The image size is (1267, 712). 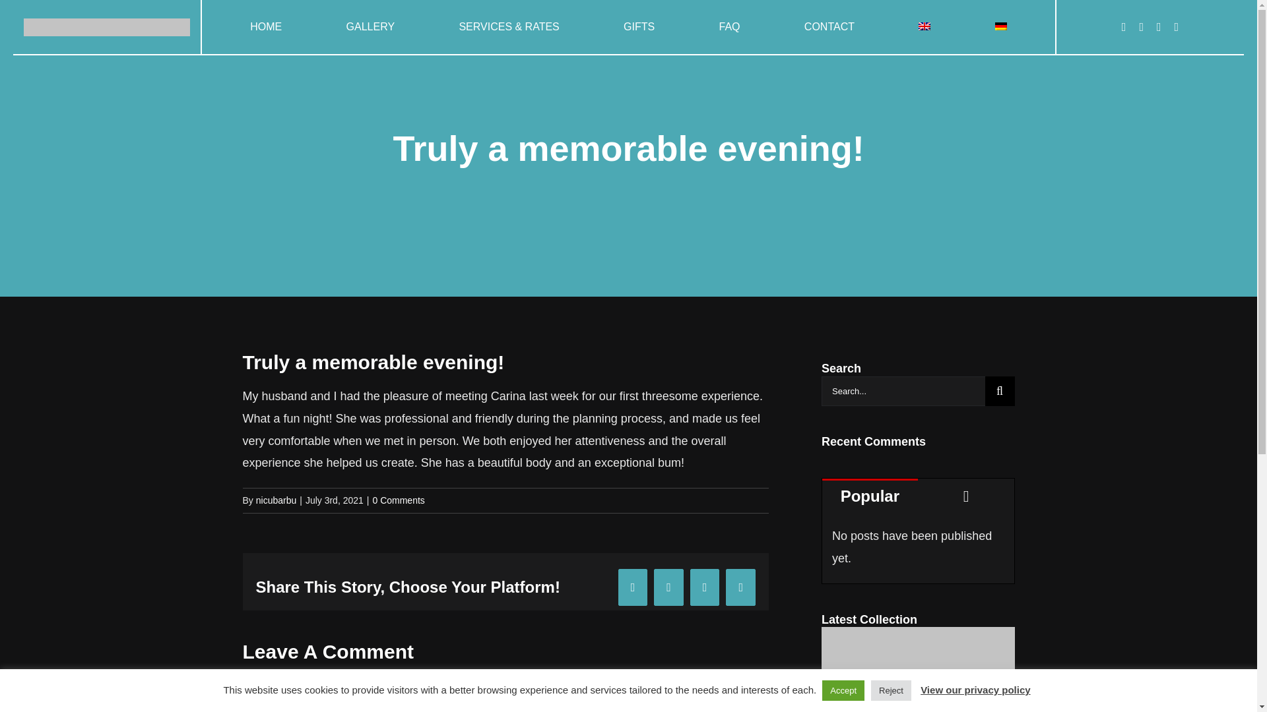 What do you see at coordinates (829, 27) in the screenshot?
I see `CONTACT` at bounding box center [829, 27].